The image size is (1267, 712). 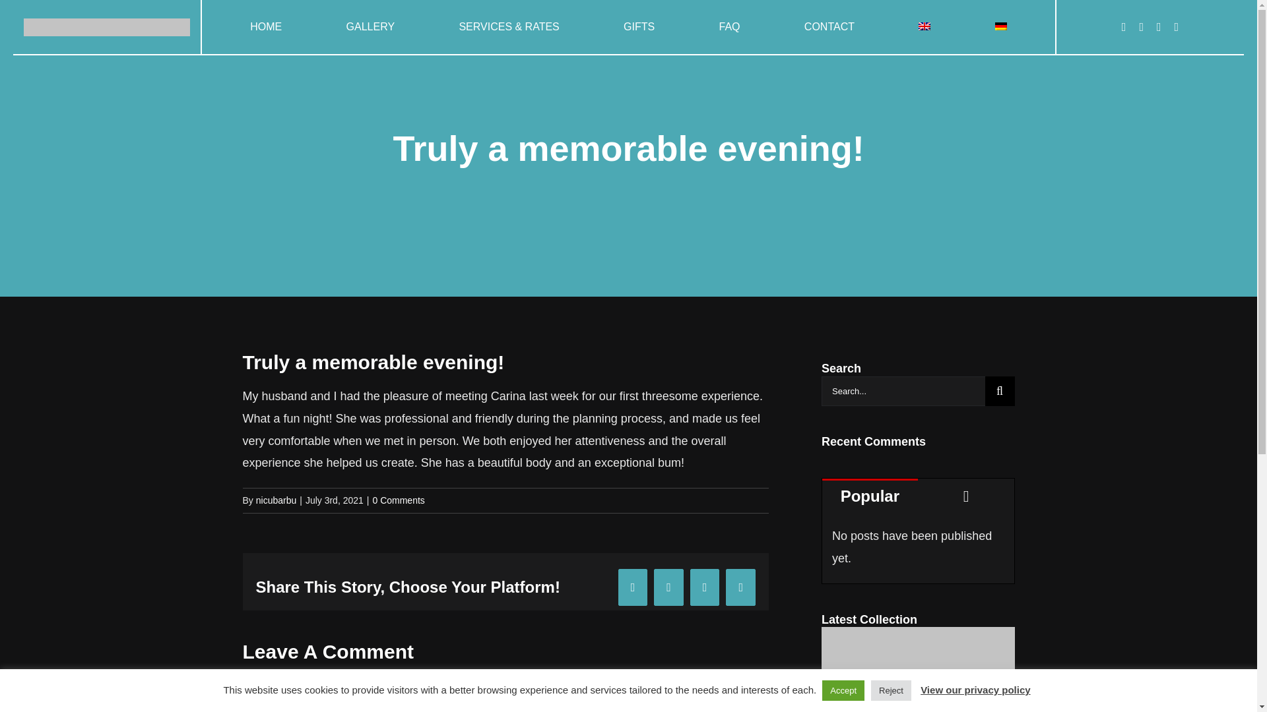 What do you see at coordinates (829, 27) in the screenshot?
I see `CONTACT` at bounding box center [829, 27].